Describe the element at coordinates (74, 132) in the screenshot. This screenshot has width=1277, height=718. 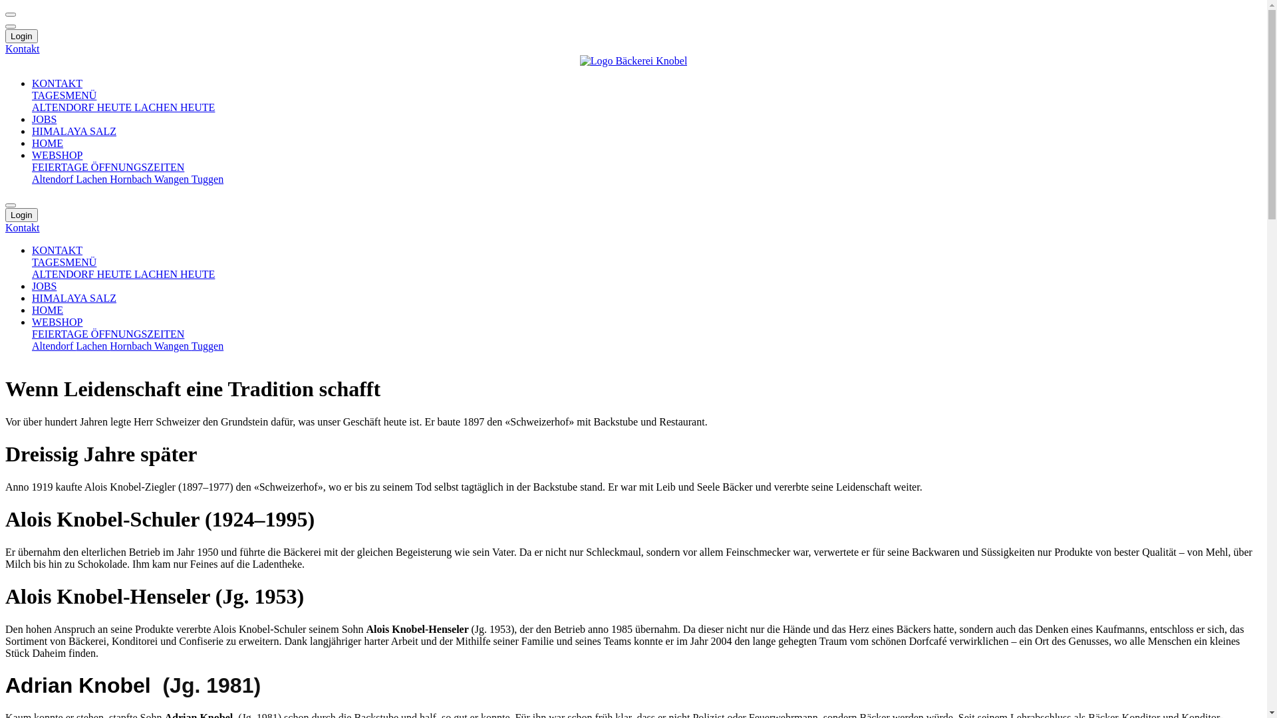
I see `HIMALAYA SALZ` at that location.